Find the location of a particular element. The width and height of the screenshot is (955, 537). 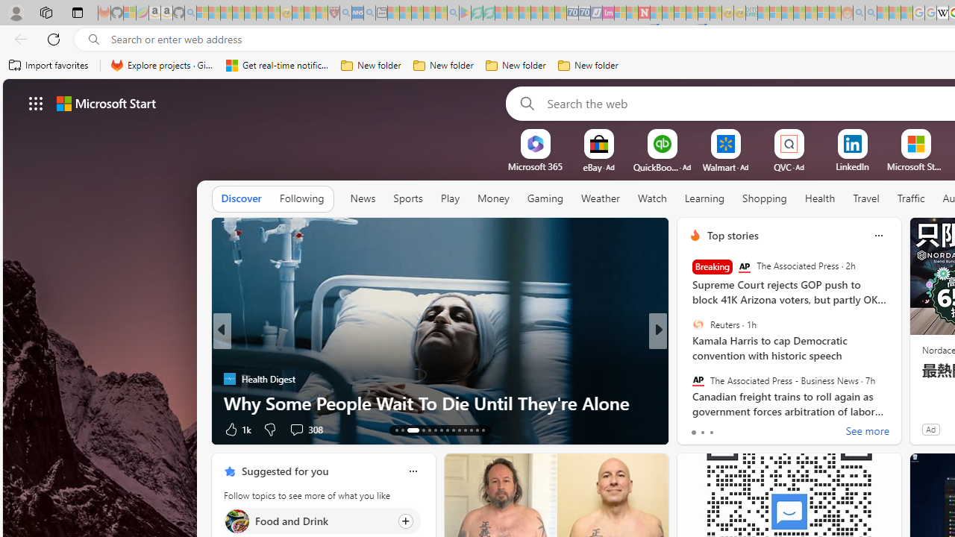

View comments 6 Comment is located at coordinates (761, 428).